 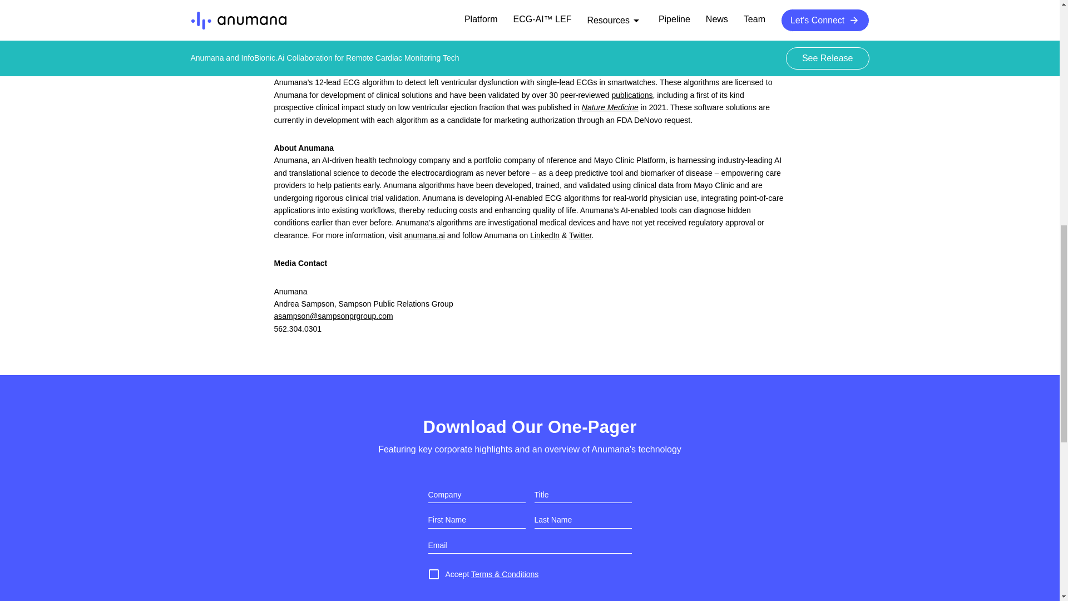 I want to click on Twitter, so click(x=580, y=235).